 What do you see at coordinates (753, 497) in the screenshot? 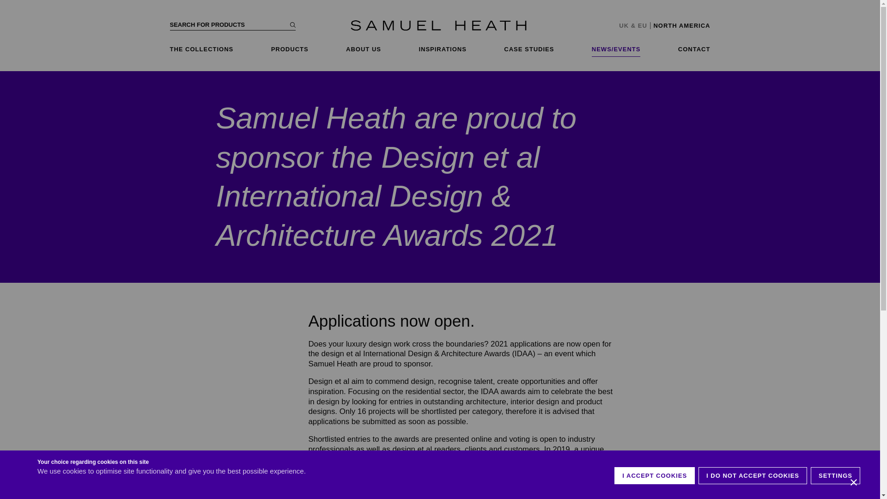
I see `I DO NOT ACCEPT COOKIES` at bounding box center [753, 497].